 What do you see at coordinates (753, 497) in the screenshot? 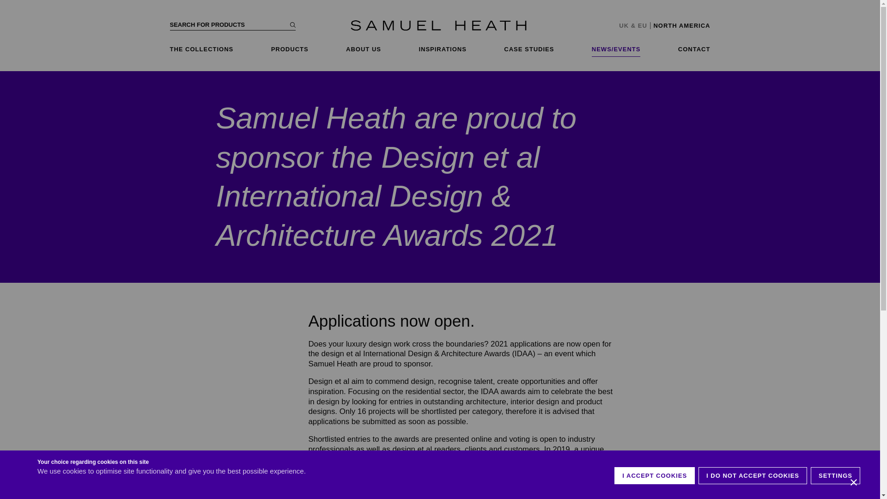
I see `I DO NOT ACCEPT COOKIES` at bounding box center [753, 497].